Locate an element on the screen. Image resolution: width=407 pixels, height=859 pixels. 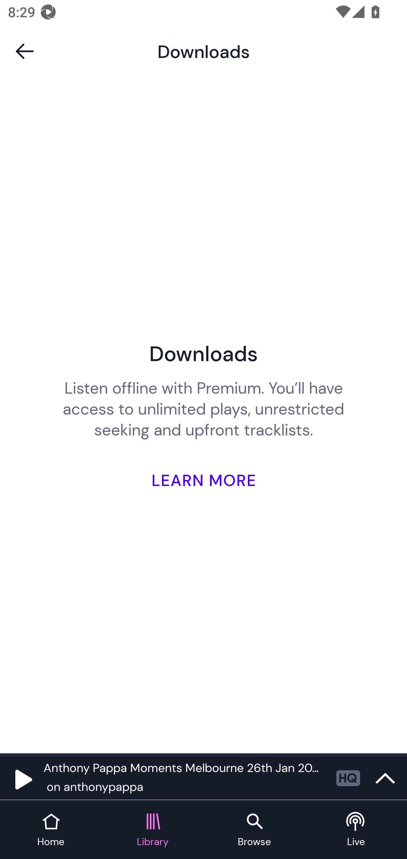
Home tab Home is located at coordinates (51, 830).